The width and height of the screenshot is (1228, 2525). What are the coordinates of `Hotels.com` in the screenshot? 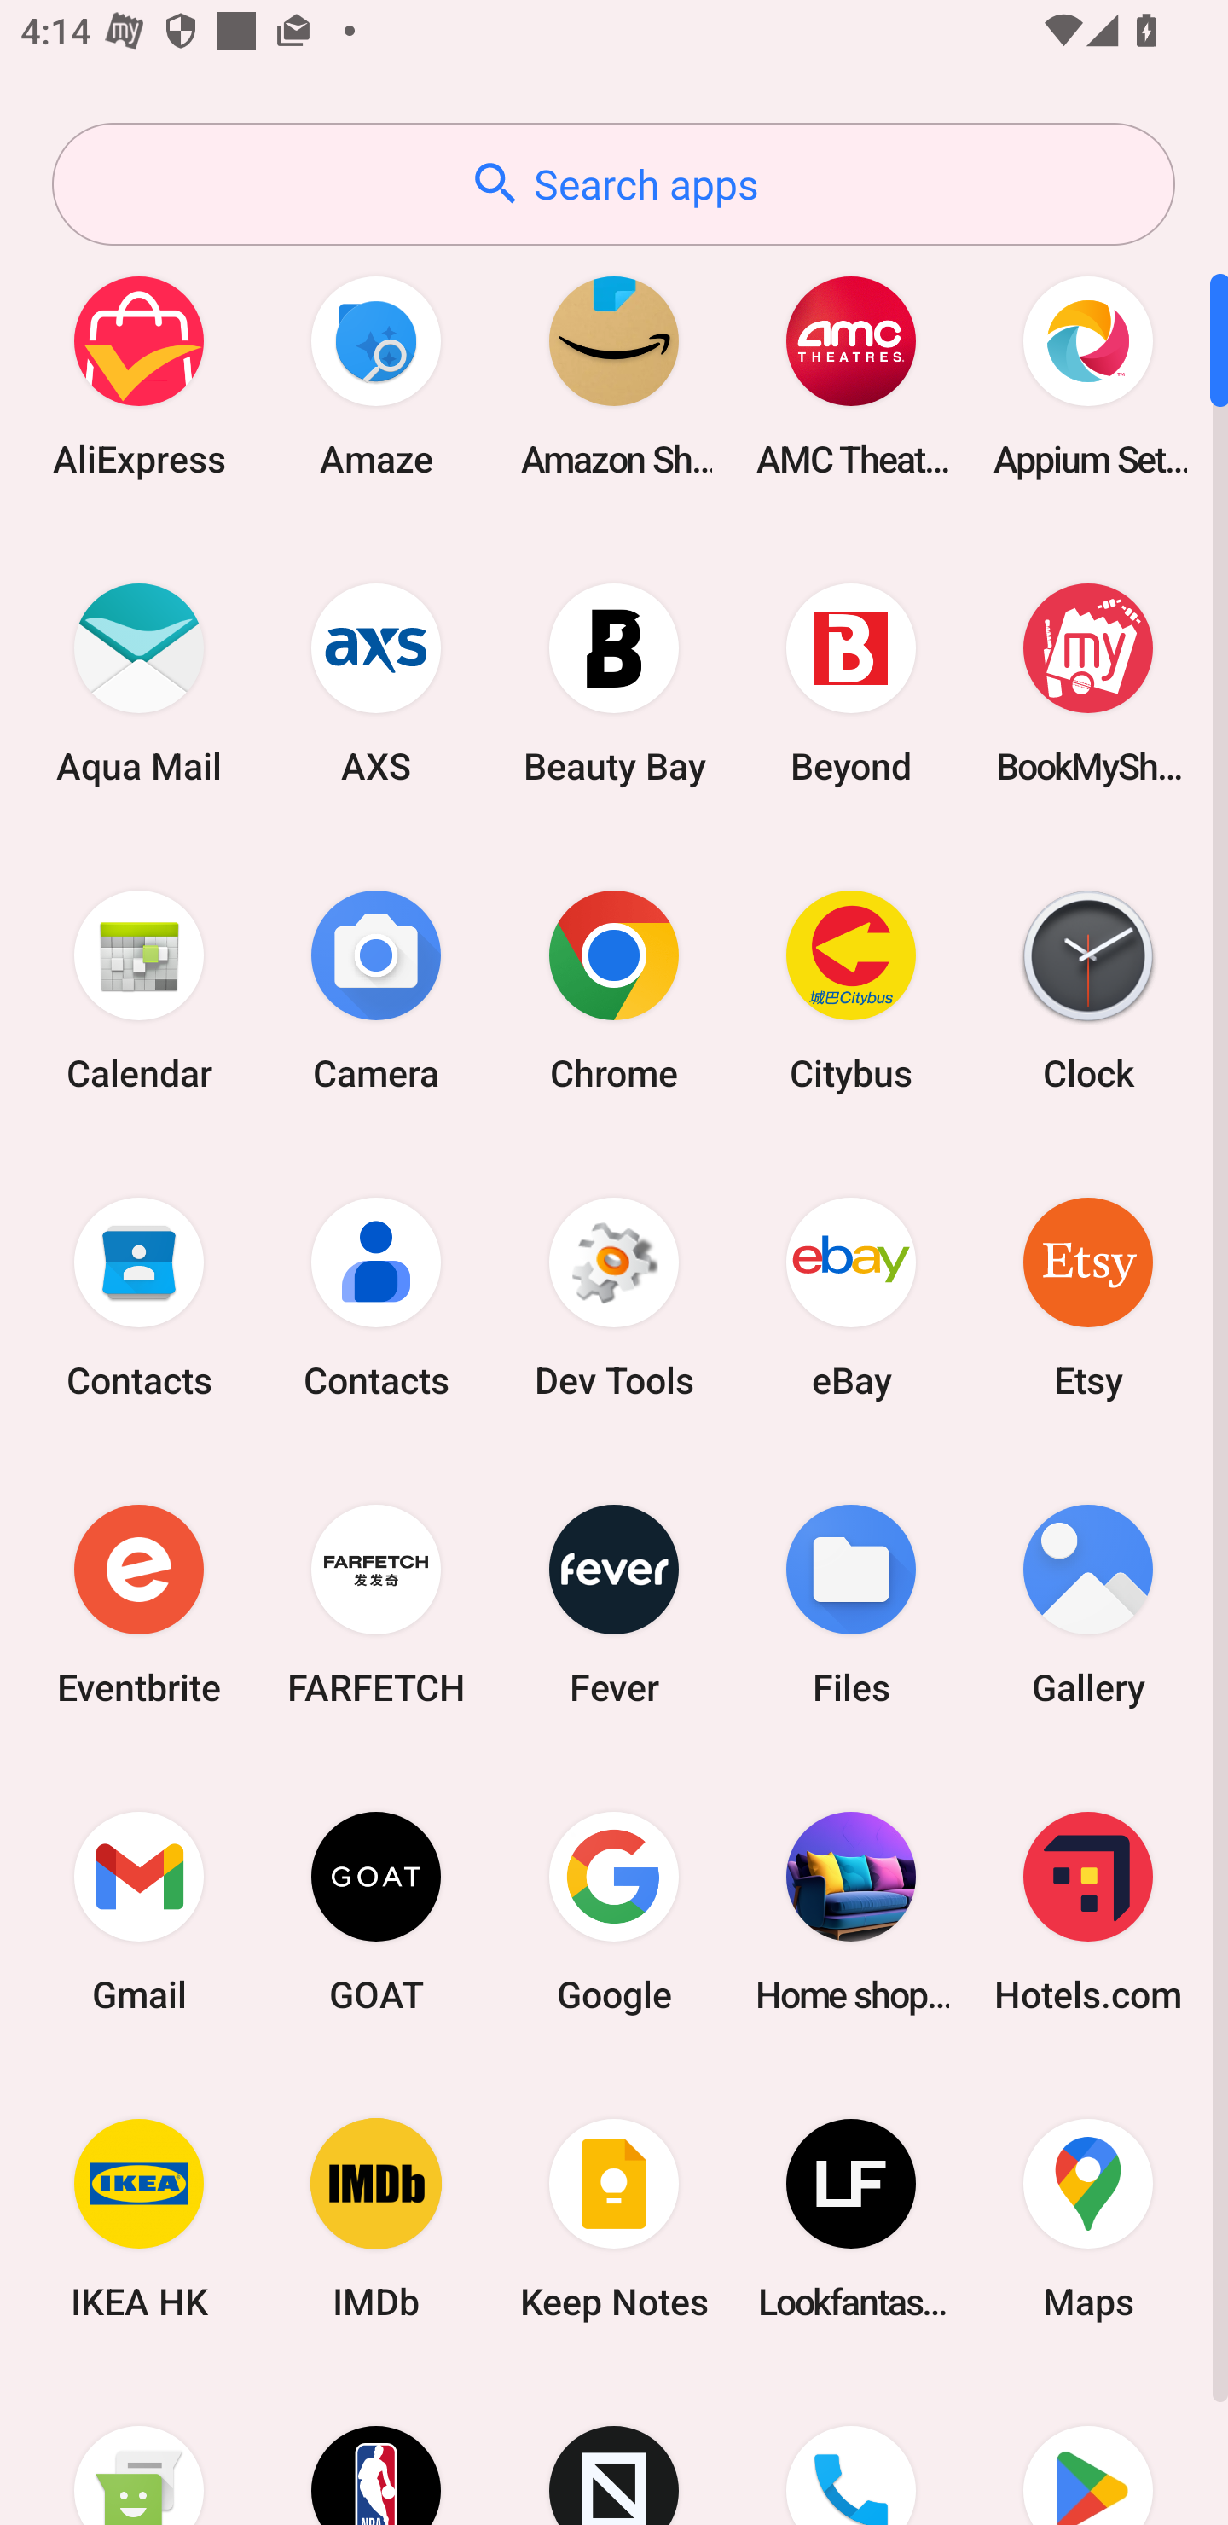 It's located at (1088, 1911).